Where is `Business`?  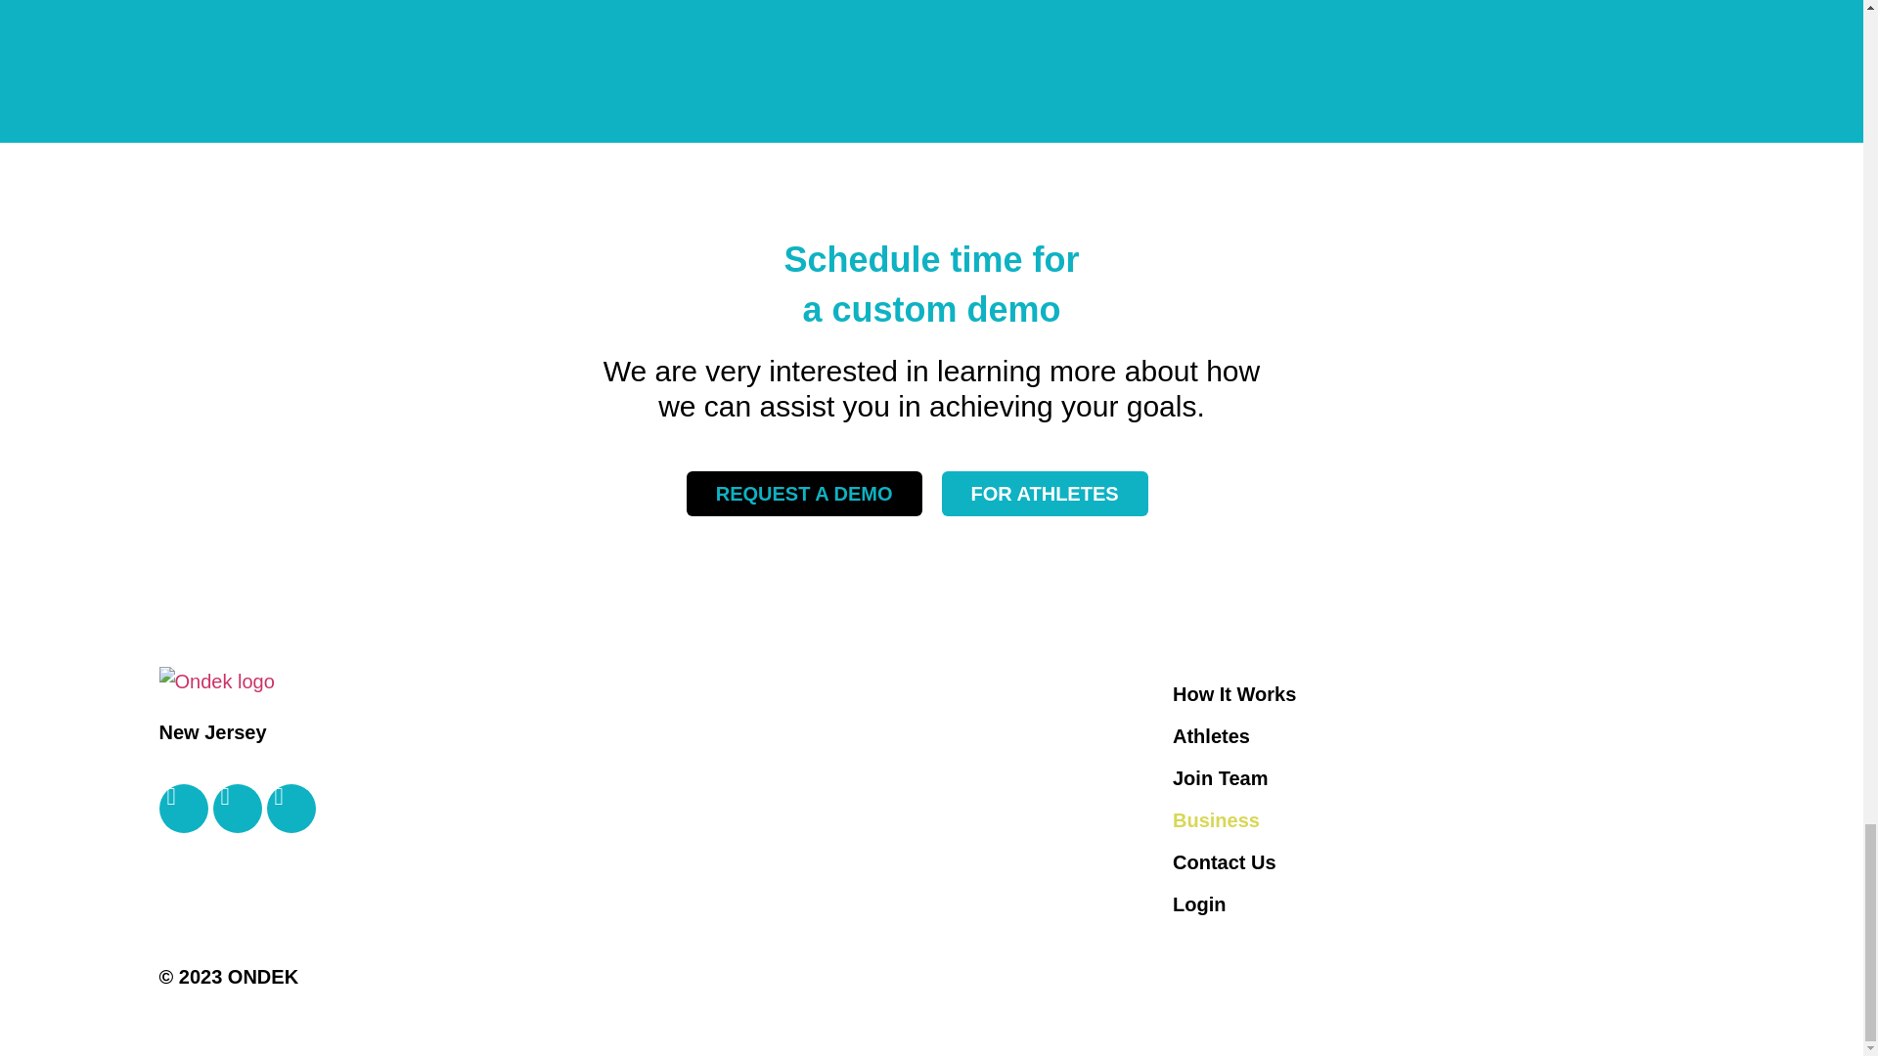 Business is located at coordinates (1432, 819).